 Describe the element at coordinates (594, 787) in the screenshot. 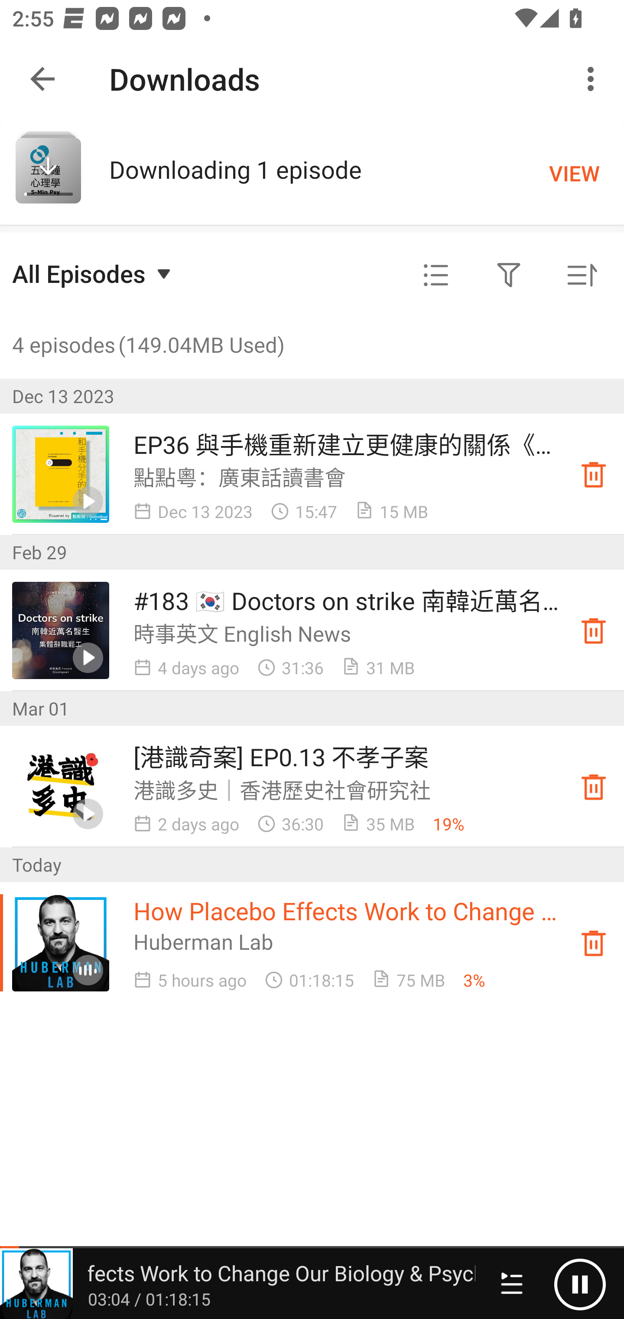

I see `Downloaded` at that location.